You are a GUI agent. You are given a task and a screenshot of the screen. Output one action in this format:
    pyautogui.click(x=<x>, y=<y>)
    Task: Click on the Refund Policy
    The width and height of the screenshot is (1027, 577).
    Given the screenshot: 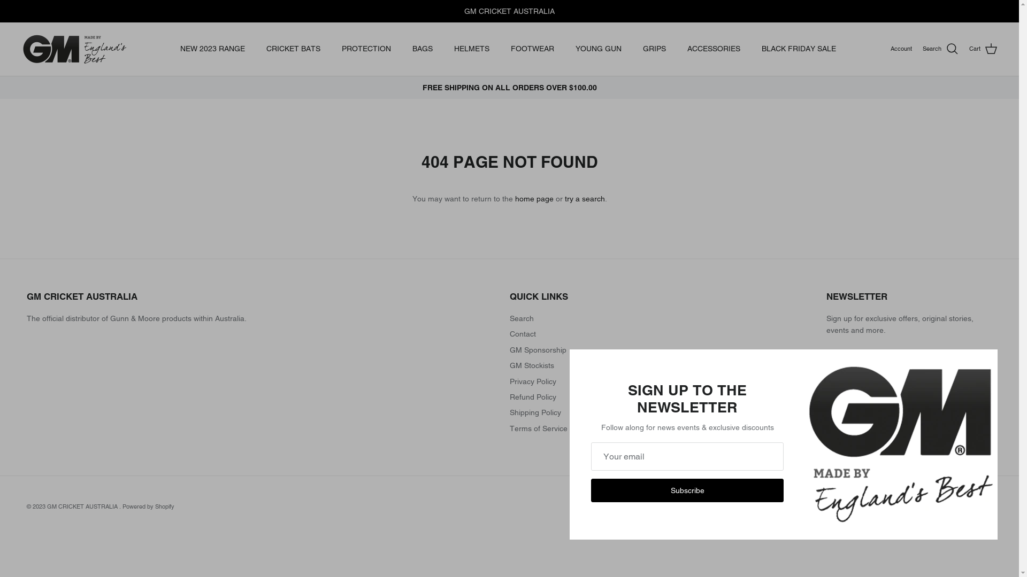 What is the action you would take?
    pyautogui.click(x=533, y=397)
    